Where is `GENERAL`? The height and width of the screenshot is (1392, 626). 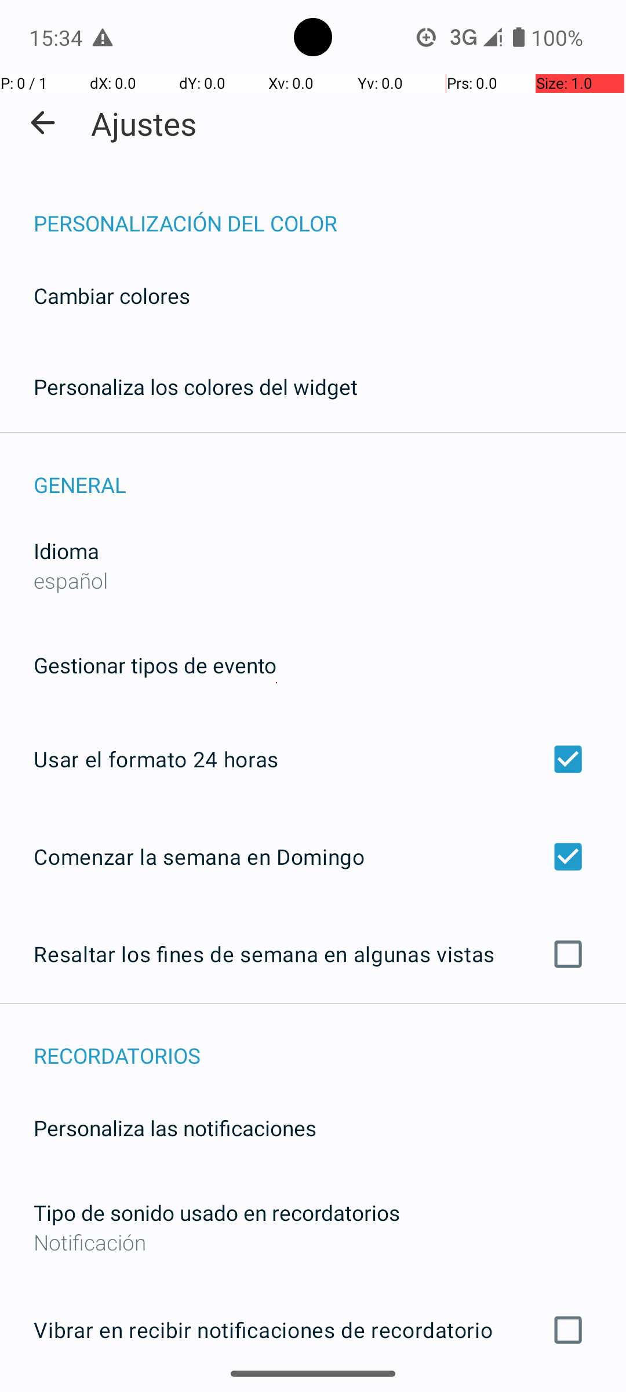
GENERAL is located at coordinates (330, 472).